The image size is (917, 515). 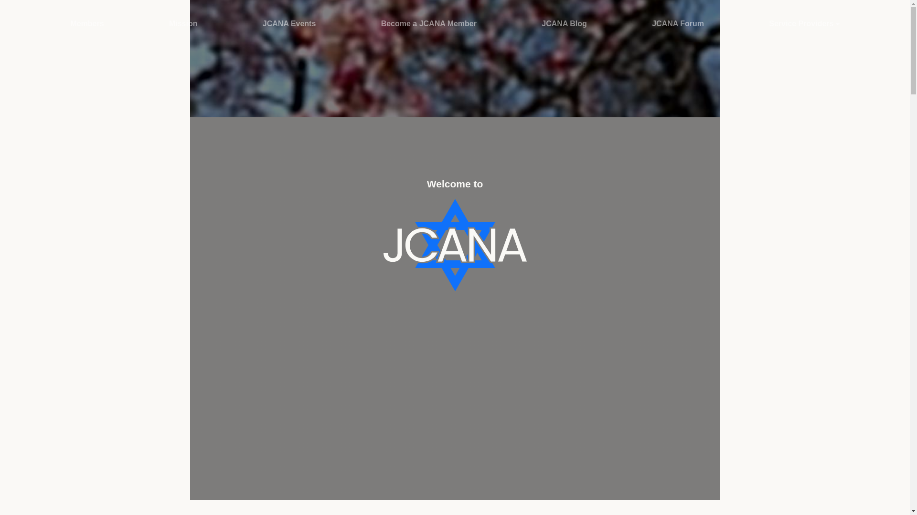 What do you see at coordinates (678, 24) in the screenshot?
I see `JCANA Forum` at bounding box center [678, 24].